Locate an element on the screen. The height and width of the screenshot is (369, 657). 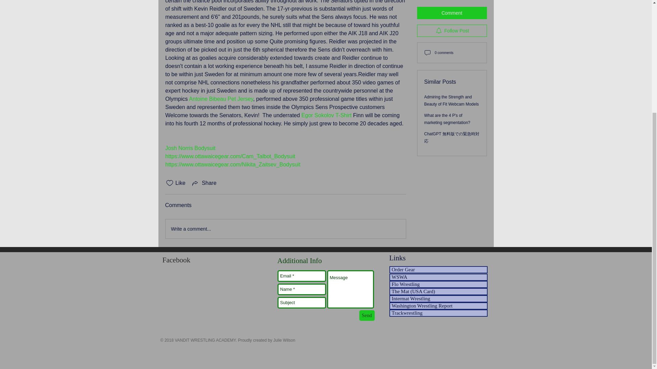
Flo Wrestling is located at coordinates (438, 284).